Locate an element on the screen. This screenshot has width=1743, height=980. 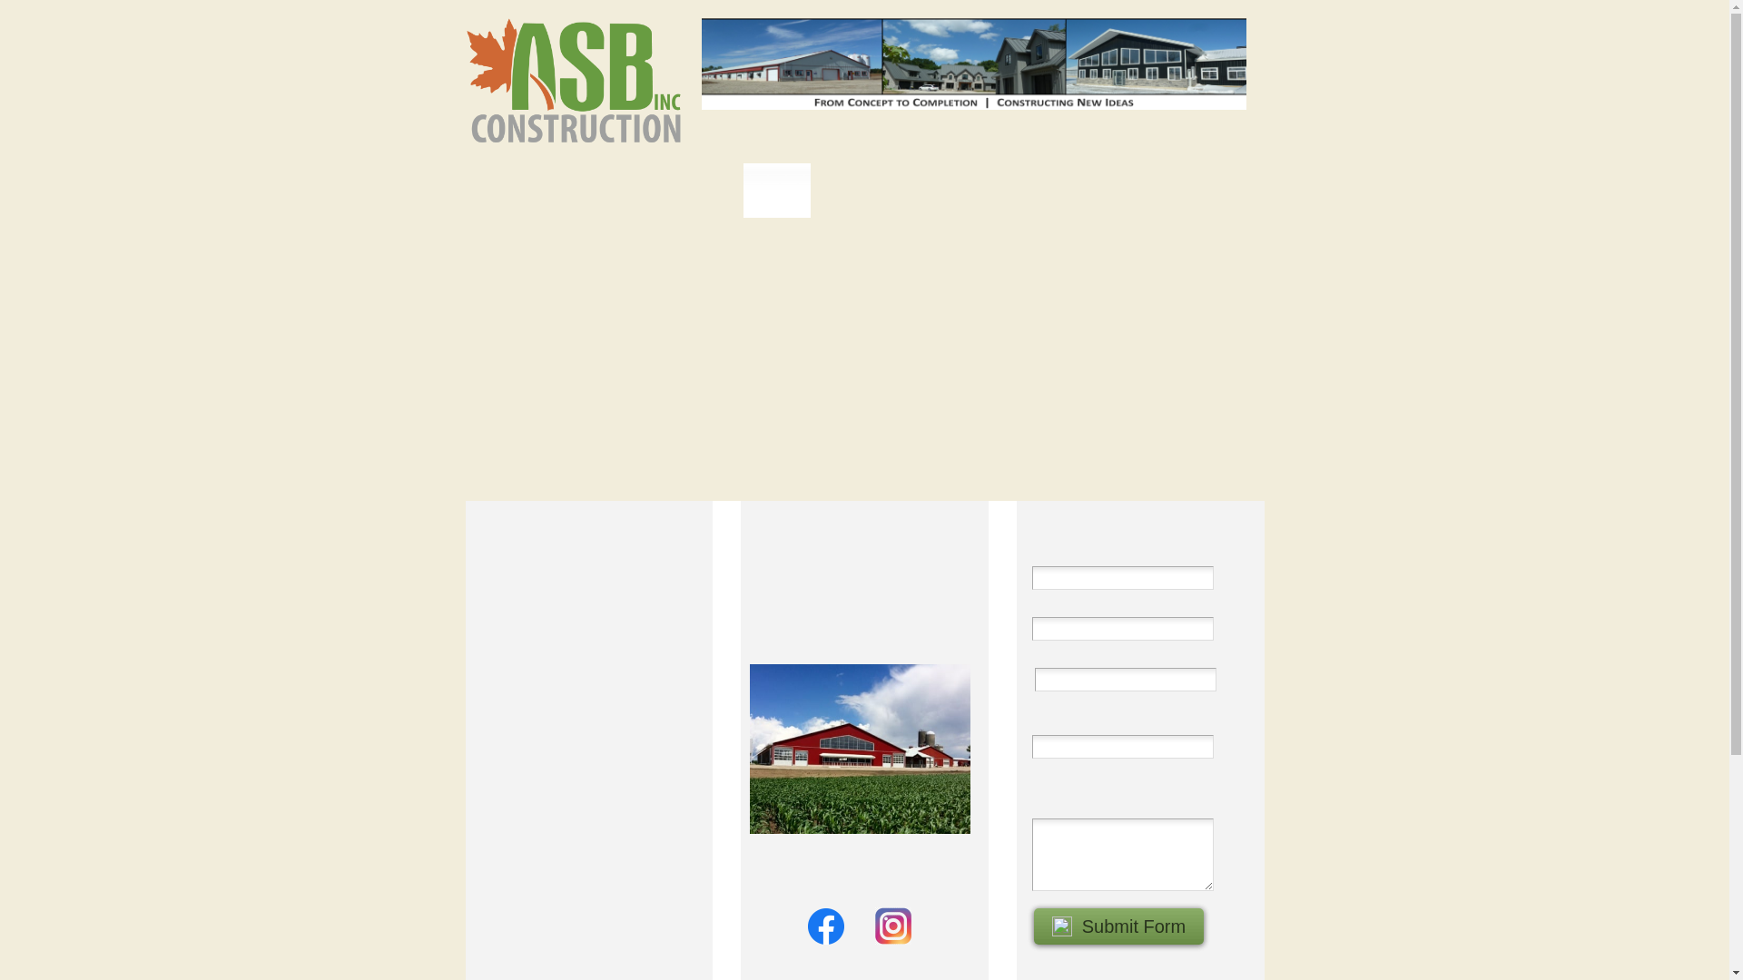
ASB Inc.  ::  Custom Builder is located at coordinates (844, 761).